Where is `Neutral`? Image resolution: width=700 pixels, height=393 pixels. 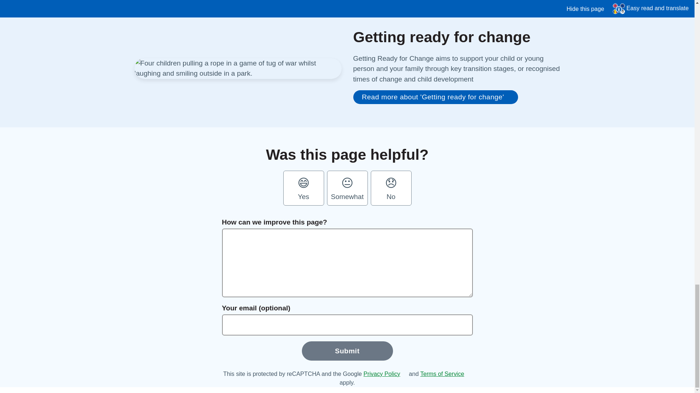 Neutral is located at coordinates (347, 188).